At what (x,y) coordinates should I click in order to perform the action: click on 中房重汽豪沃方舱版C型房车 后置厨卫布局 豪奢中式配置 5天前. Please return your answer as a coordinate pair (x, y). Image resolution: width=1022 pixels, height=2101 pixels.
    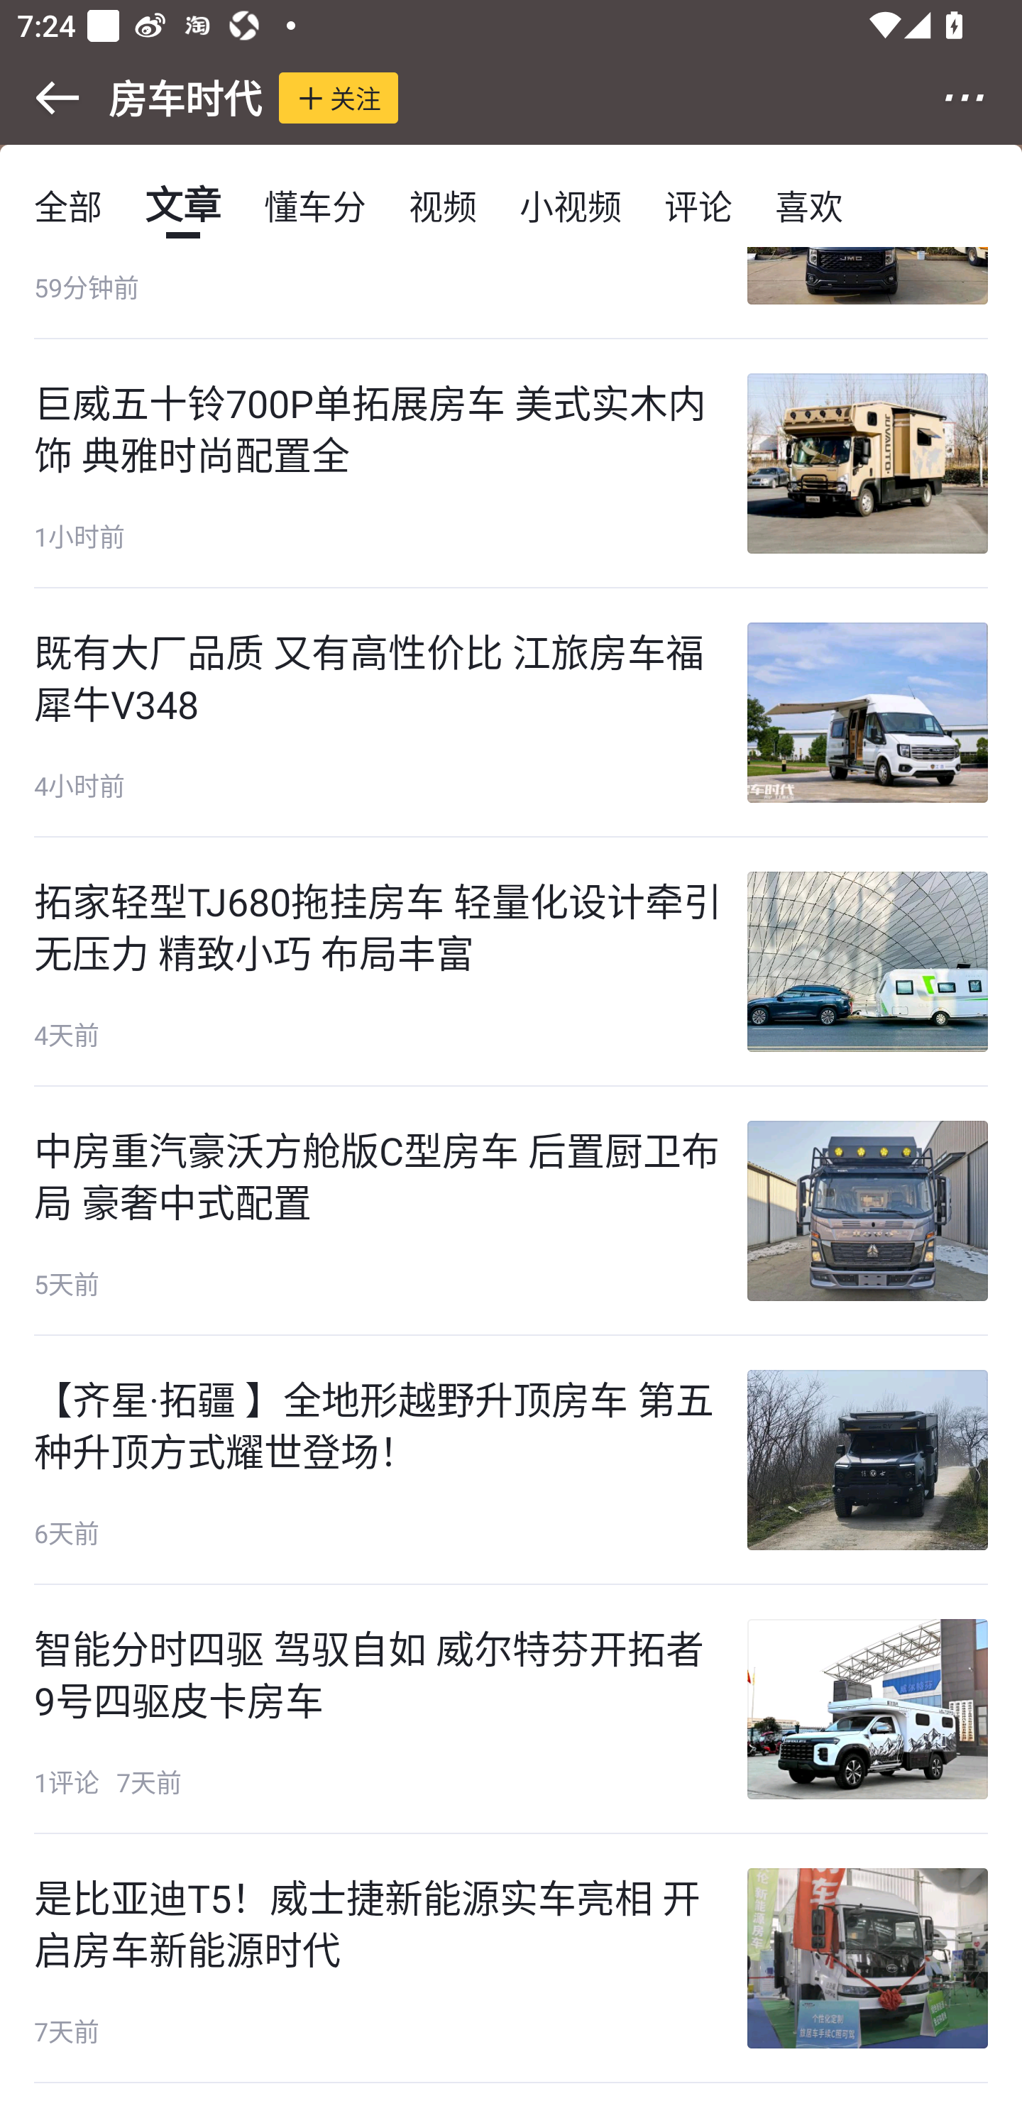
    Looking at the image, I should click on (511, 1211).